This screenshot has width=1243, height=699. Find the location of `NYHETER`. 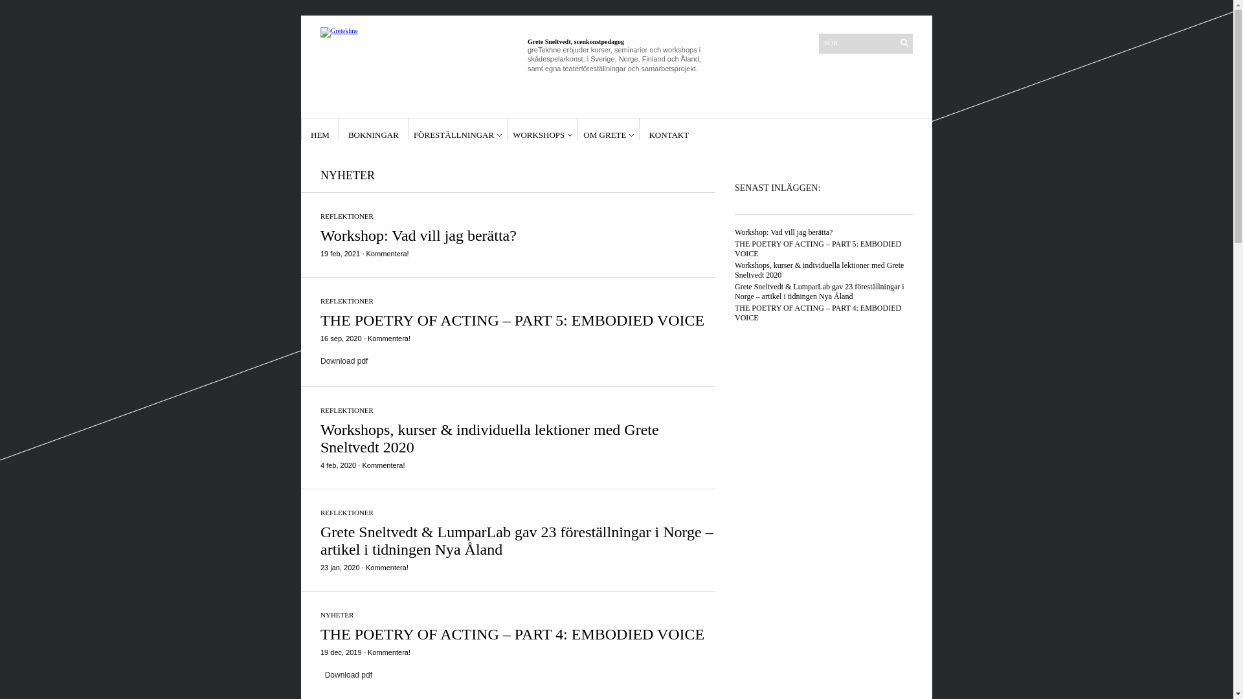

NYHETER is located at coordinates (337, 615).